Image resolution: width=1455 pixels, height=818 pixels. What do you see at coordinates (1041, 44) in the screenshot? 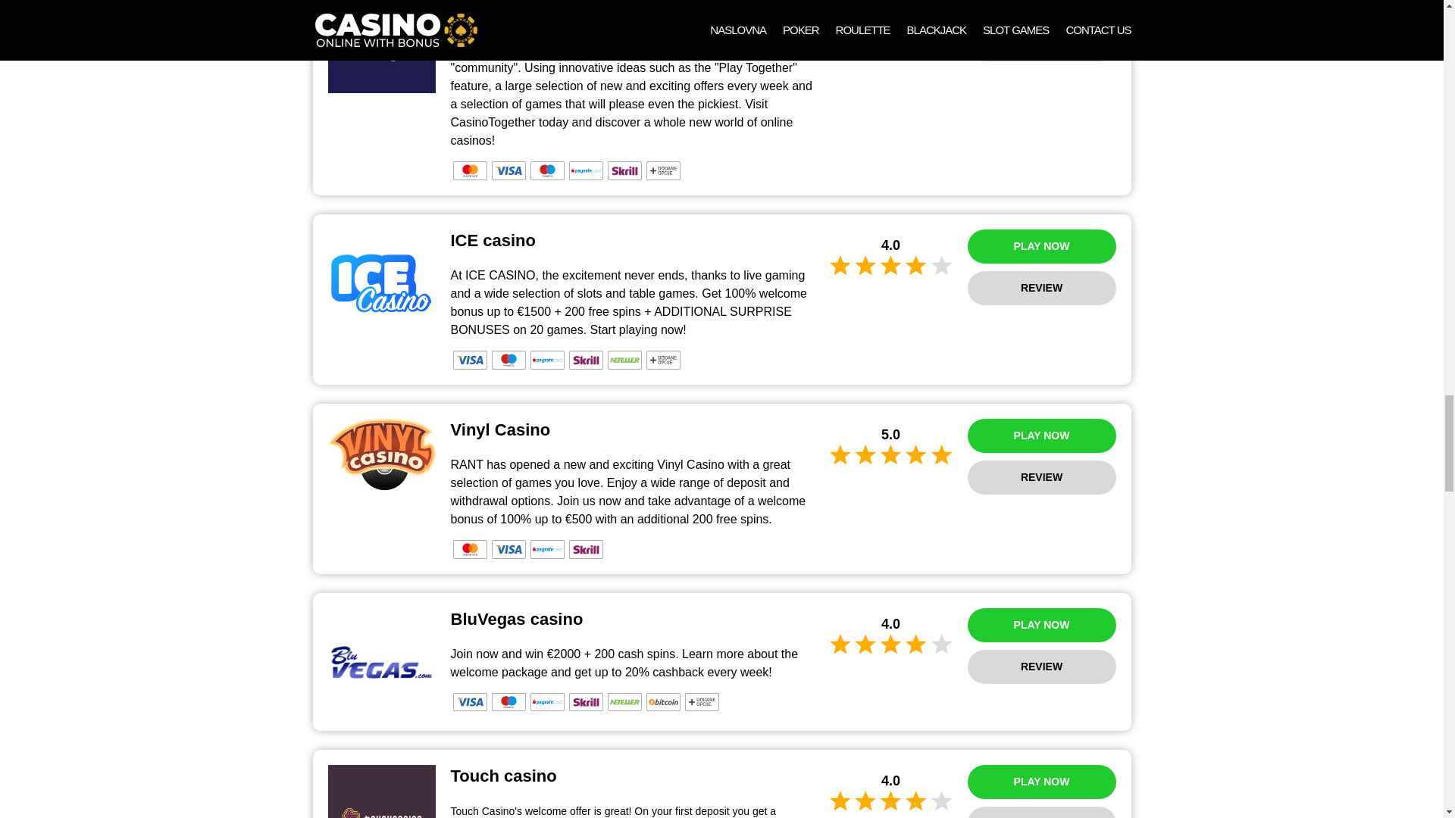
I see `REVIEW` at bounding box center [1041, 44].